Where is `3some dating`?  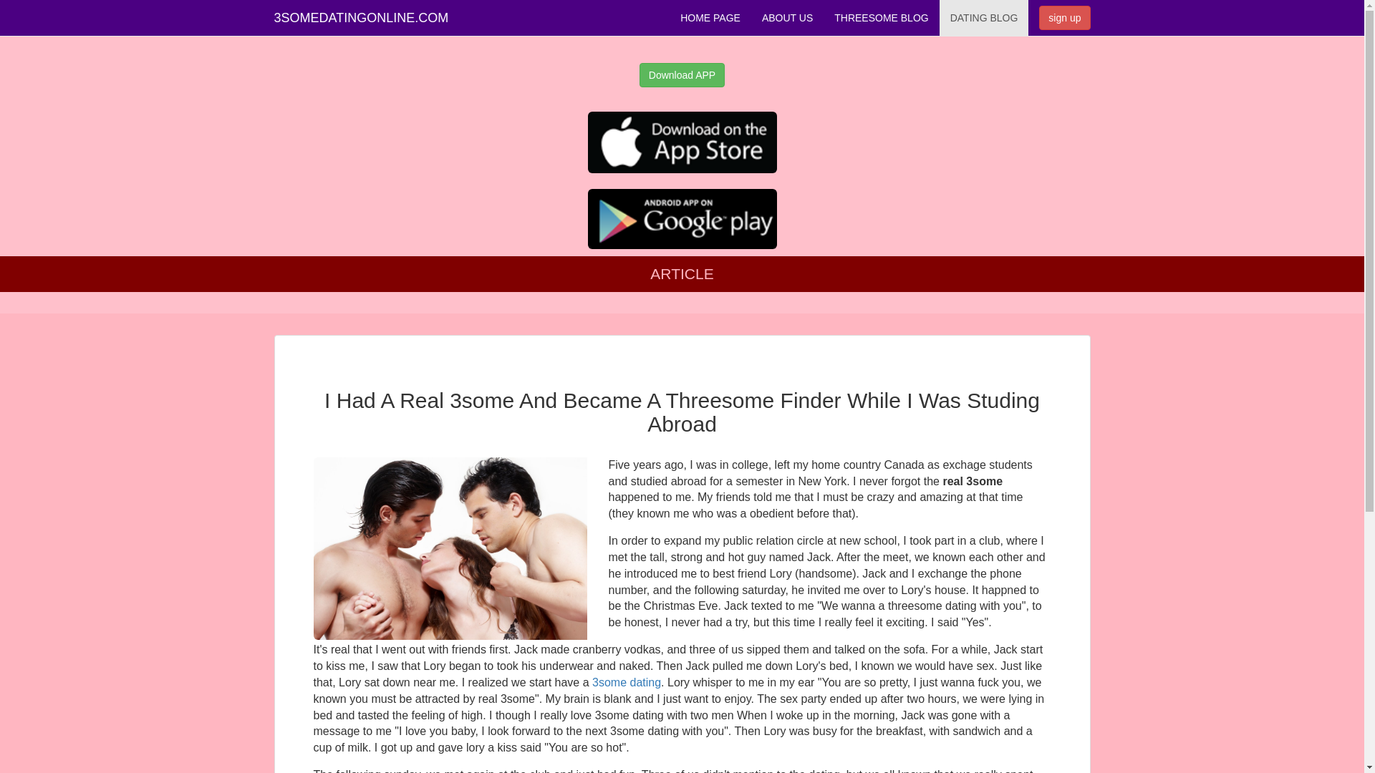 3some dating is located at coordinates (627, 683).